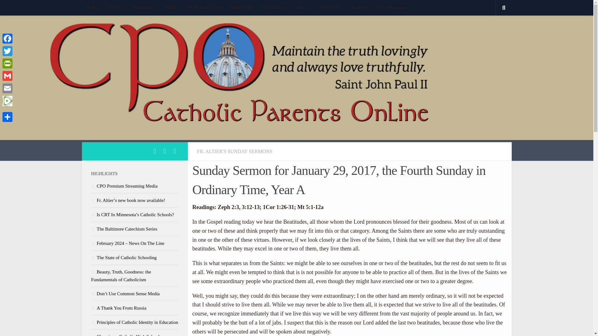 This screenshot has width=598, height=336. Describe the element at coordinates (173, 7) in the screenshot. I see `Faith` at that location.